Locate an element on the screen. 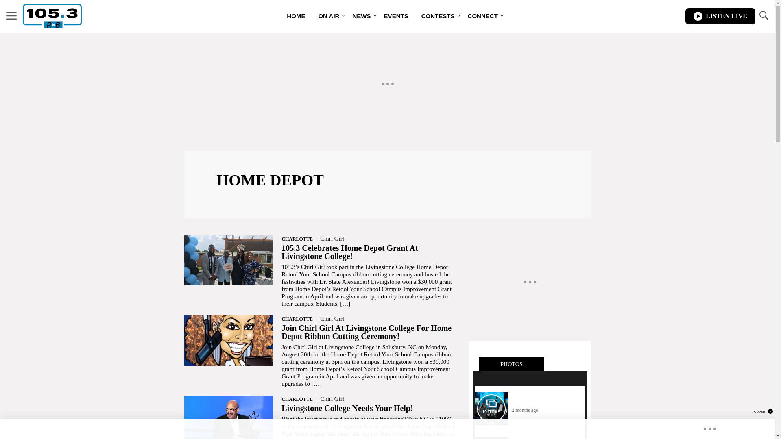  HOME is located at coordinates (296, 16).